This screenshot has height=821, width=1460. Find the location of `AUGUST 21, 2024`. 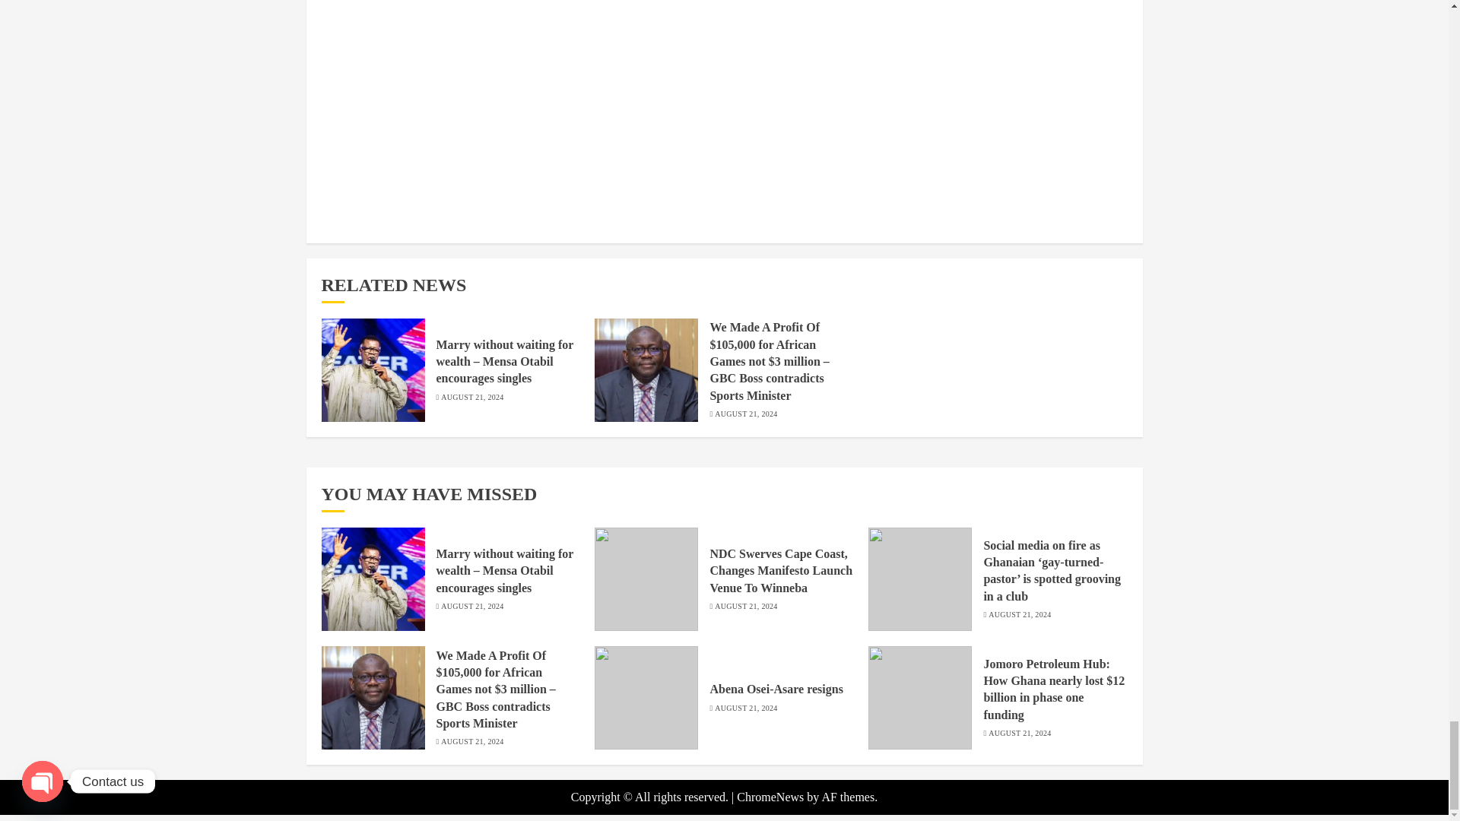

AUGUST 21, 2024 is located at coordinates (471, 606).